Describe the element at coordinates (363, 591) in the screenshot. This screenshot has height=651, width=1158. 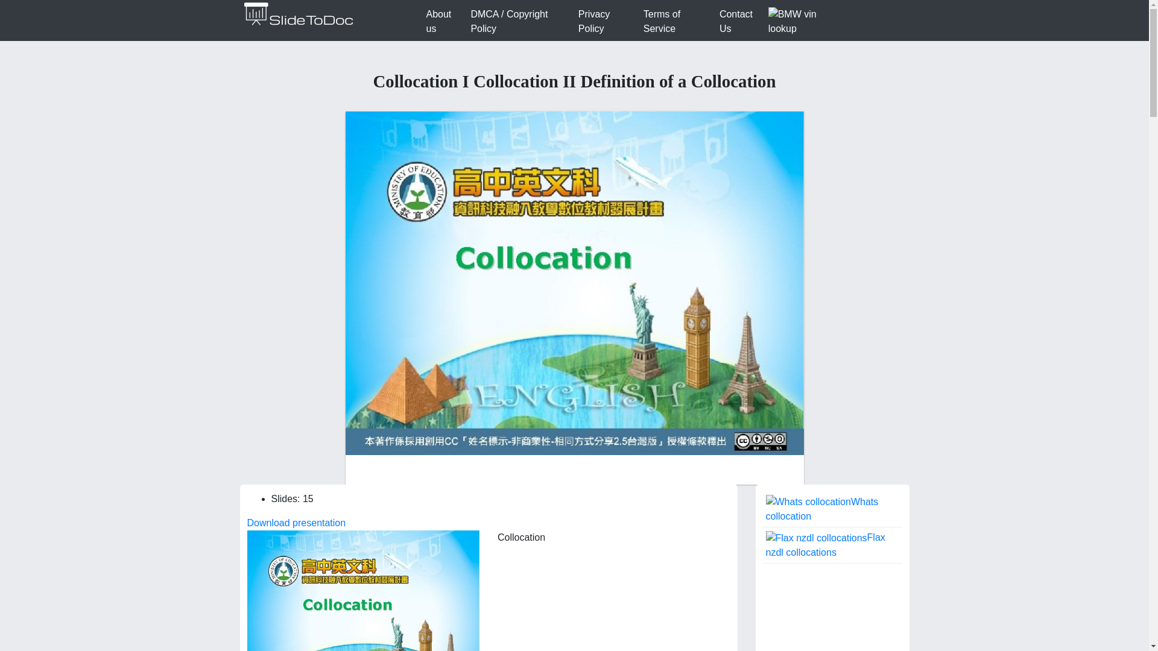
I see `Collocation ` at that location.